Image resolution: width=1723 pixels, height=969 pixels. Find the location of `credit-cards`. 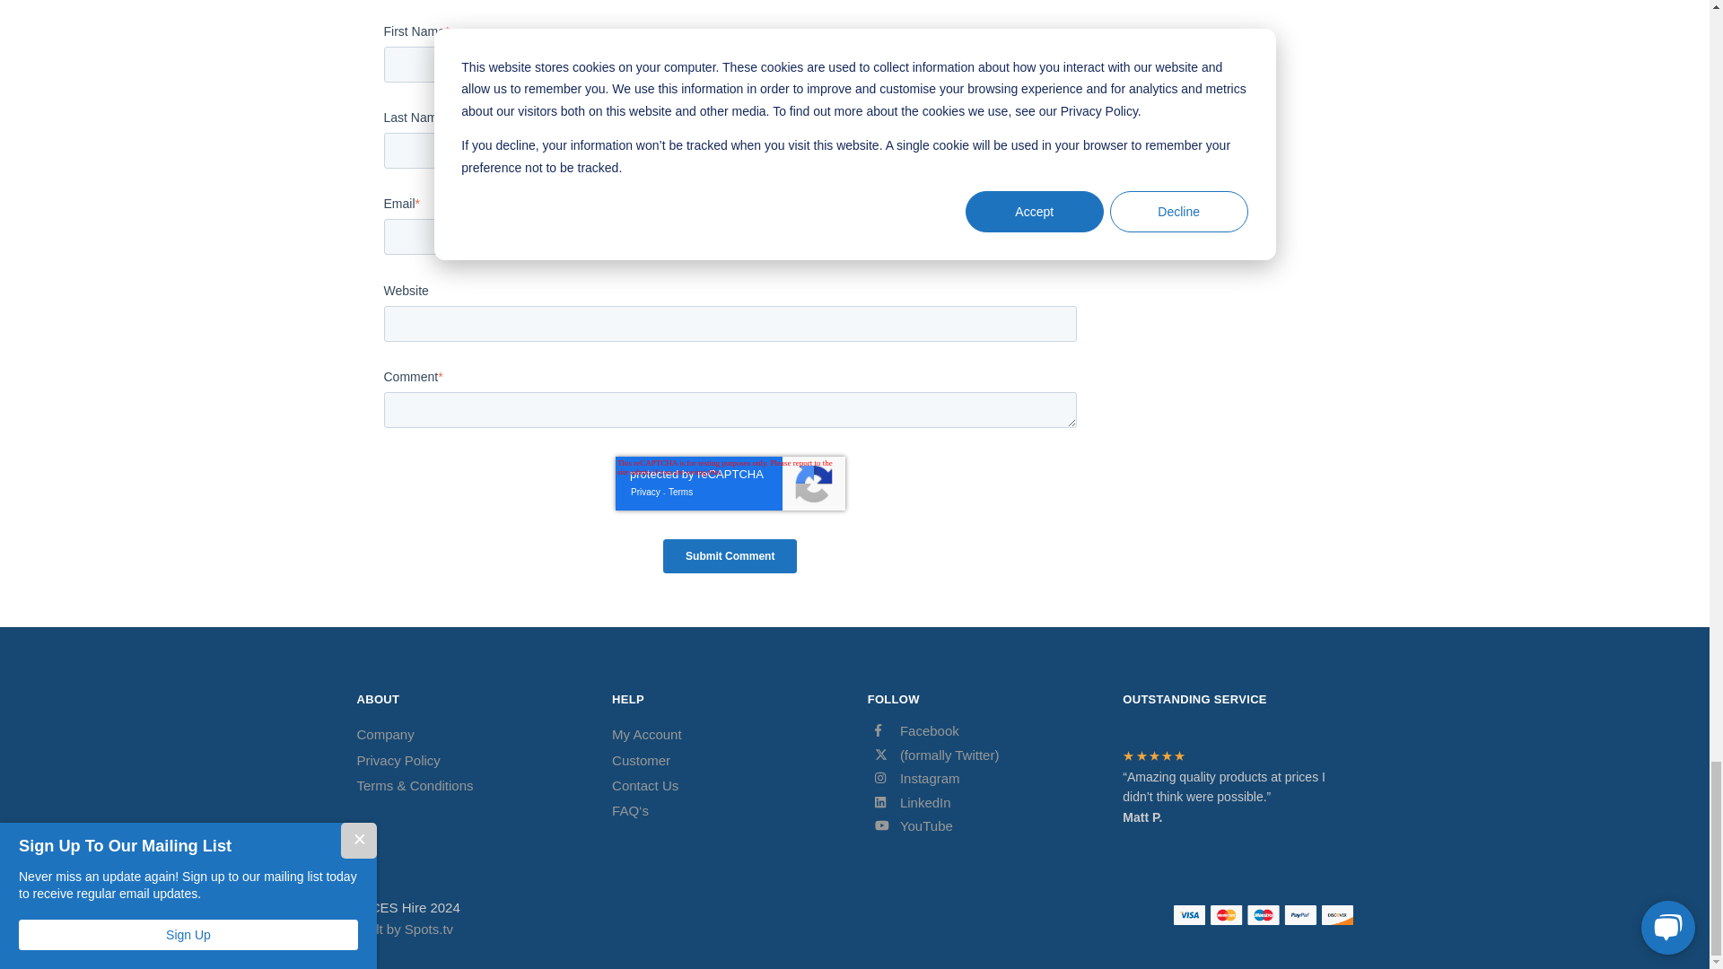

credit-cards is located at coordinates (1263, 915).